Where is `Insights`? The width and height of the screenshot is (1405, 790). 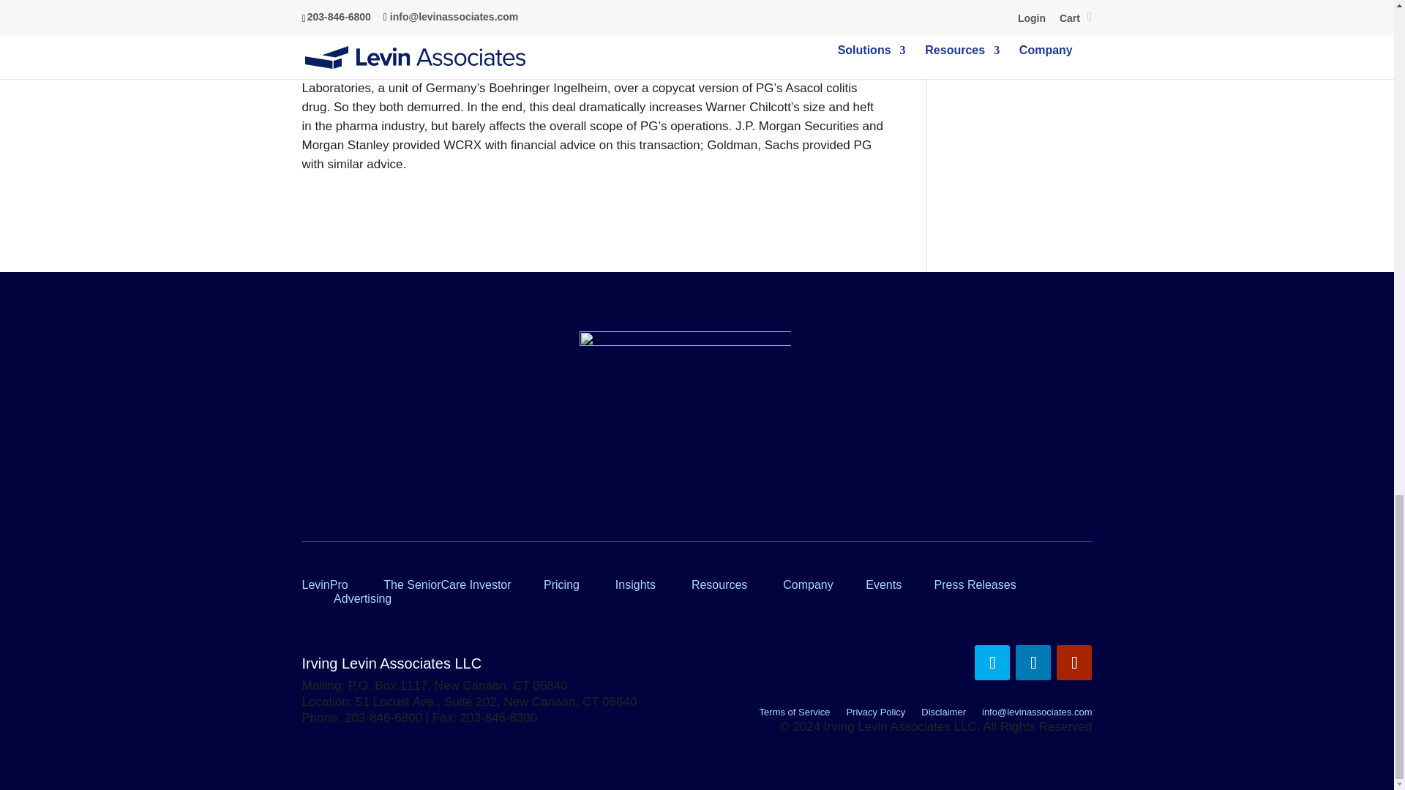 Insights is located at coordinates (635, 584).